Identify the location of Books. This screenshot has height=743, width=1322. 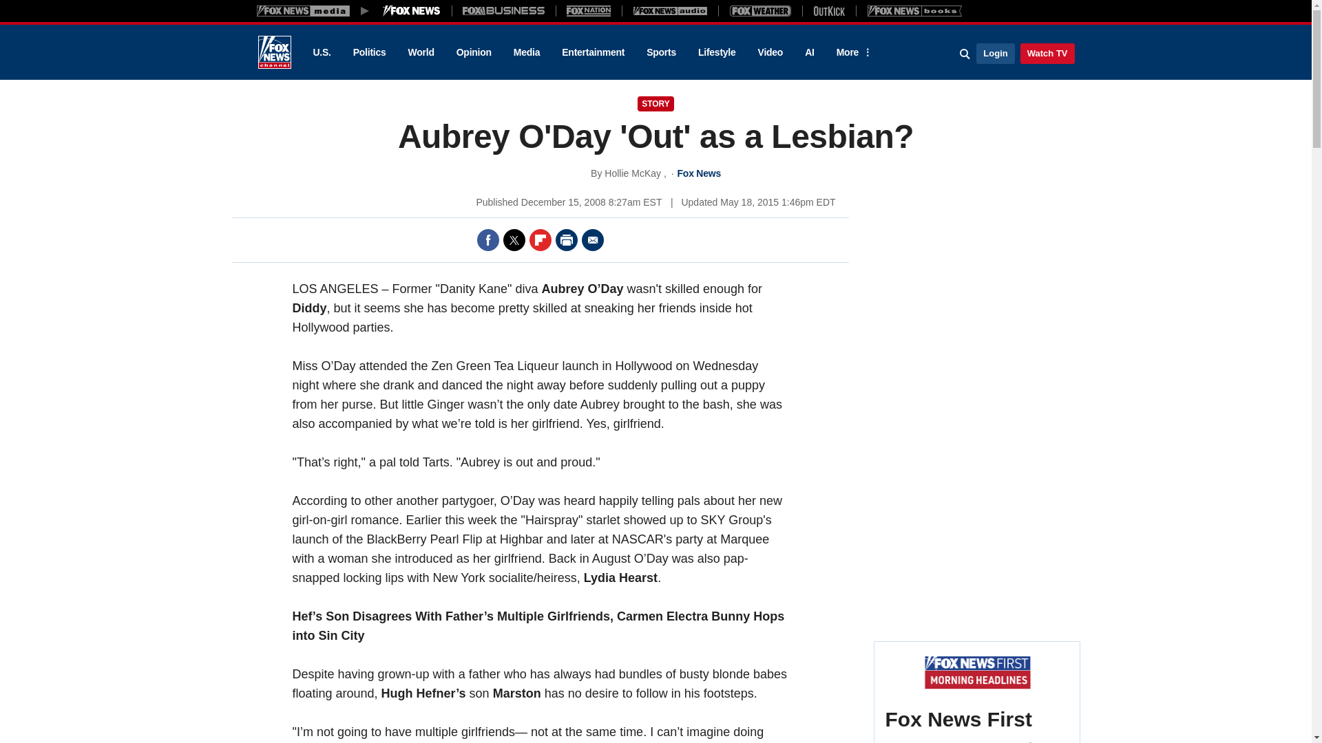
(914, 10).